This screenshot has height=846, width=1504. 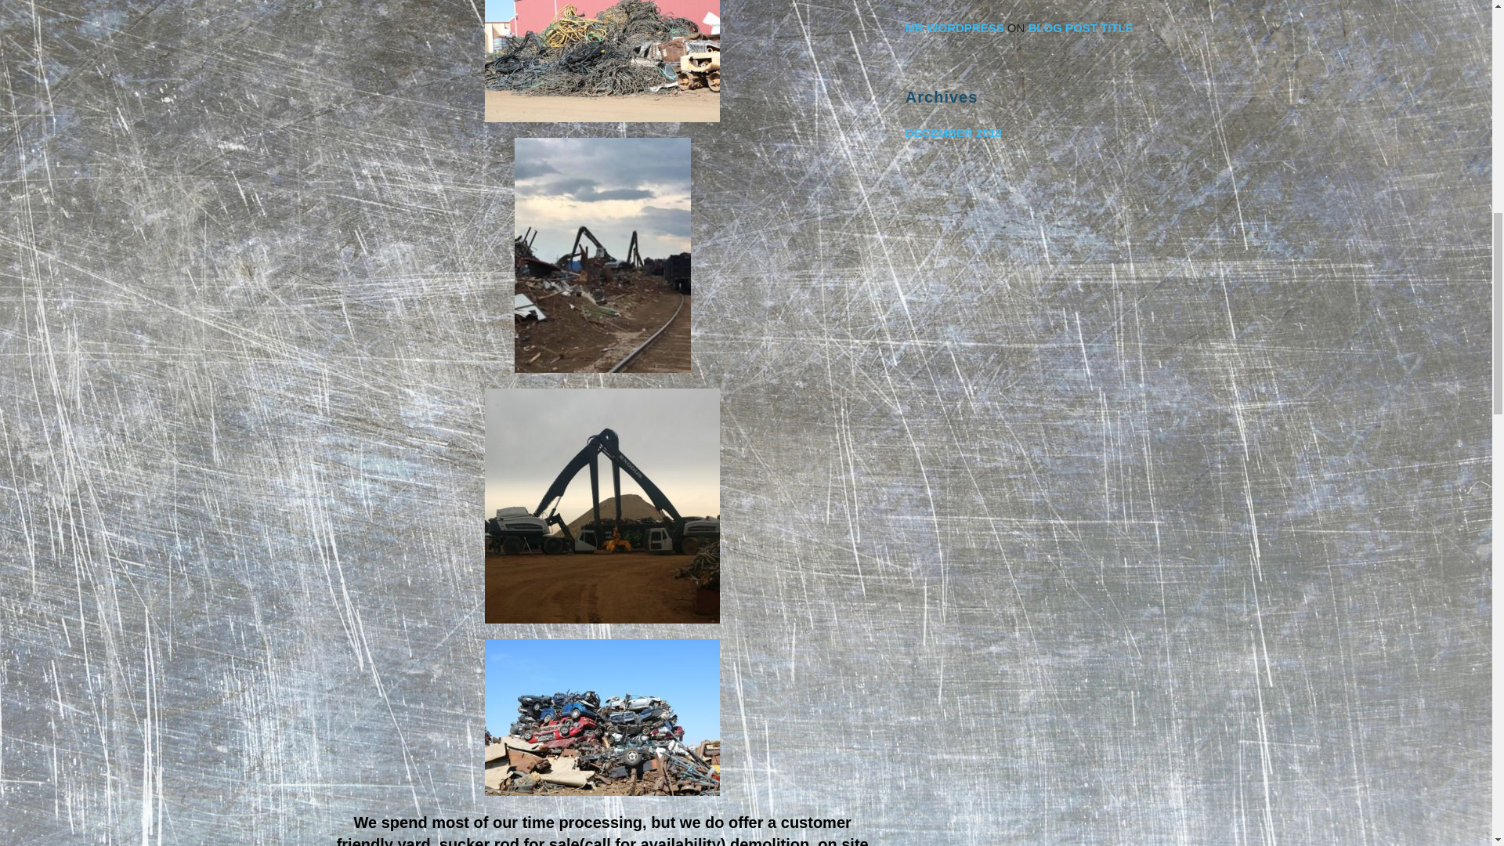 What do you see at coordinates (1032, 132) in the screenshot?
I see `DECEMBER 2018` at bounding box center [1032, 132].